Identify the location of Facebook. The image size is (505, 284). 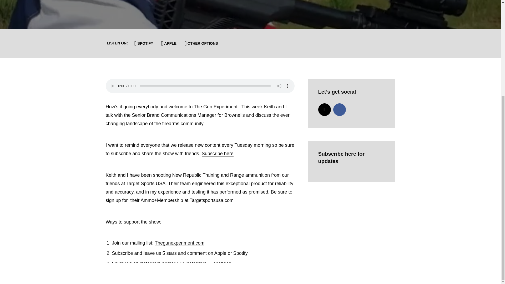
(340, 109).